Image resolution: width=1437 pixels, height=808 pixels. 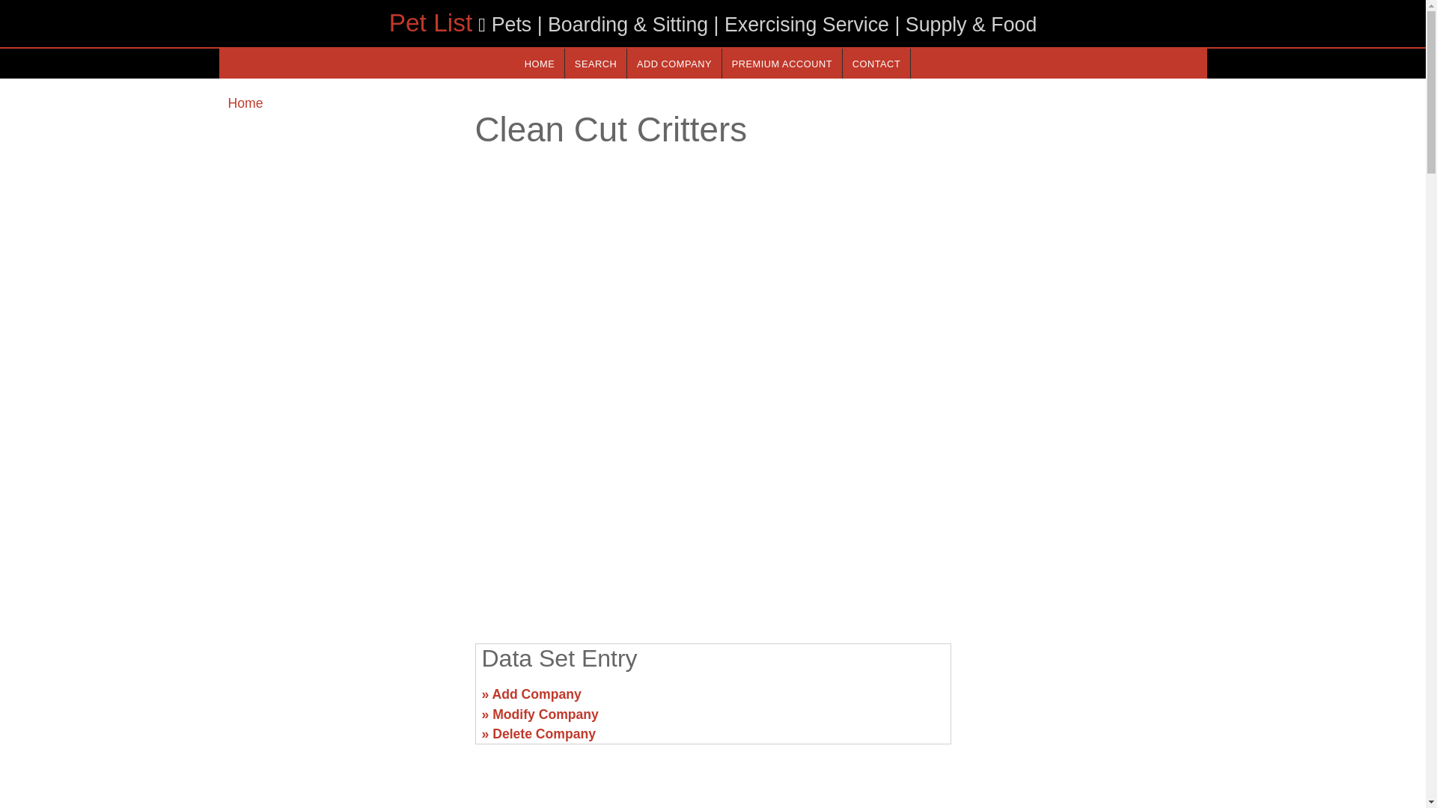 What do you see at coordinates (674, 63) in the screenshot?
I see `ADD COMPANY` at bounding box center [674, 63].